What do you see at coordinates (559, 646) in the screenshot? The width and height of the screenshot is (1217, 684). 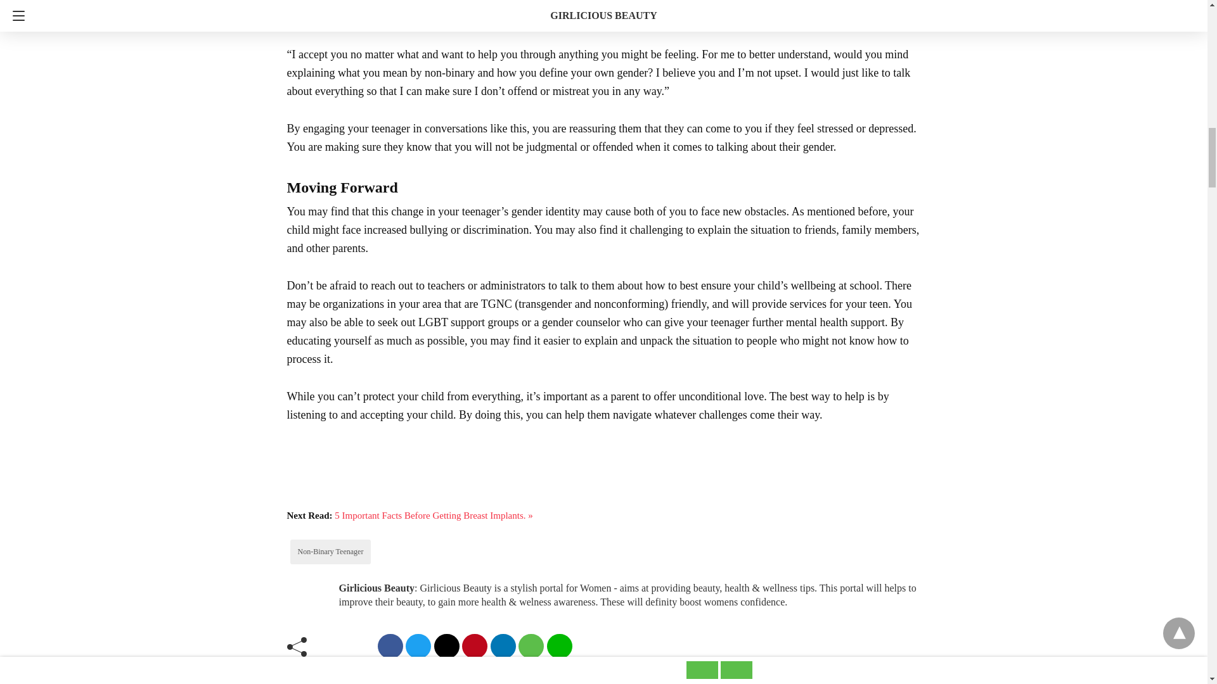 I see `line share` at bounding box center [559, 646].